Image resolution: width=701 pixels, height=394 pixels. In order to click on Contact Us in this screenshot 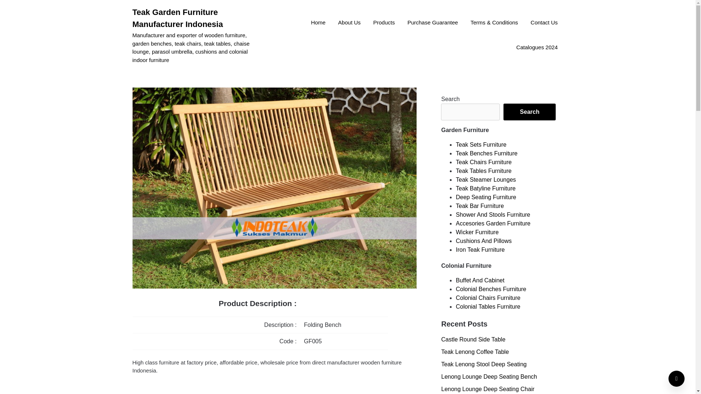, I will do `click(544, 23)`.